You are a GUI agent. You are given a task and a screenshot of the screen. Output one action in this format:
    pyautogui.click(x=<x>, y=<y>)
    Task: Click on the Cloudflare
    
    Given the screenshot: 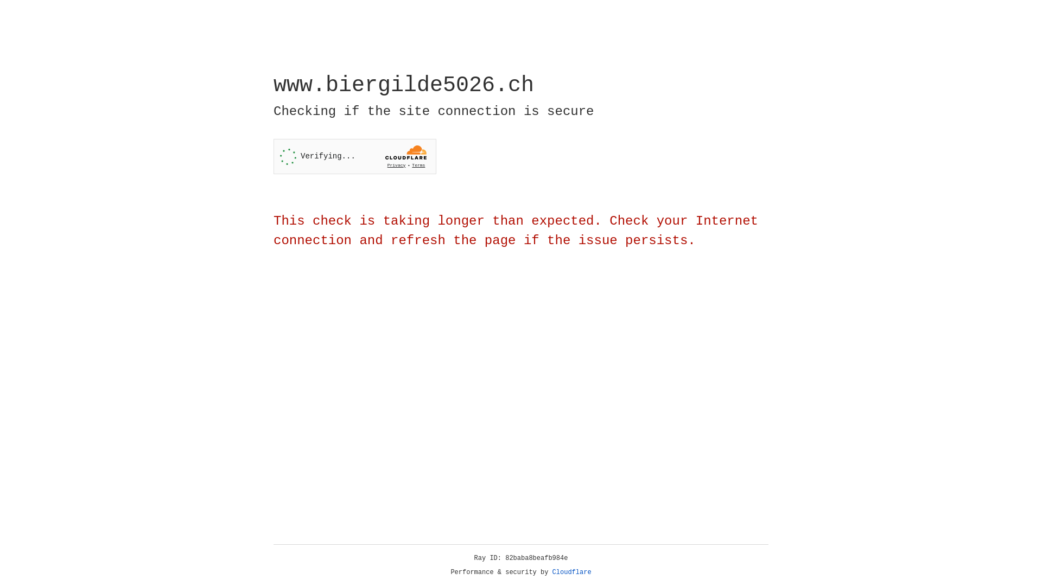 What is the action you would take?
    pyautogui.click(x=572, y=572)
    